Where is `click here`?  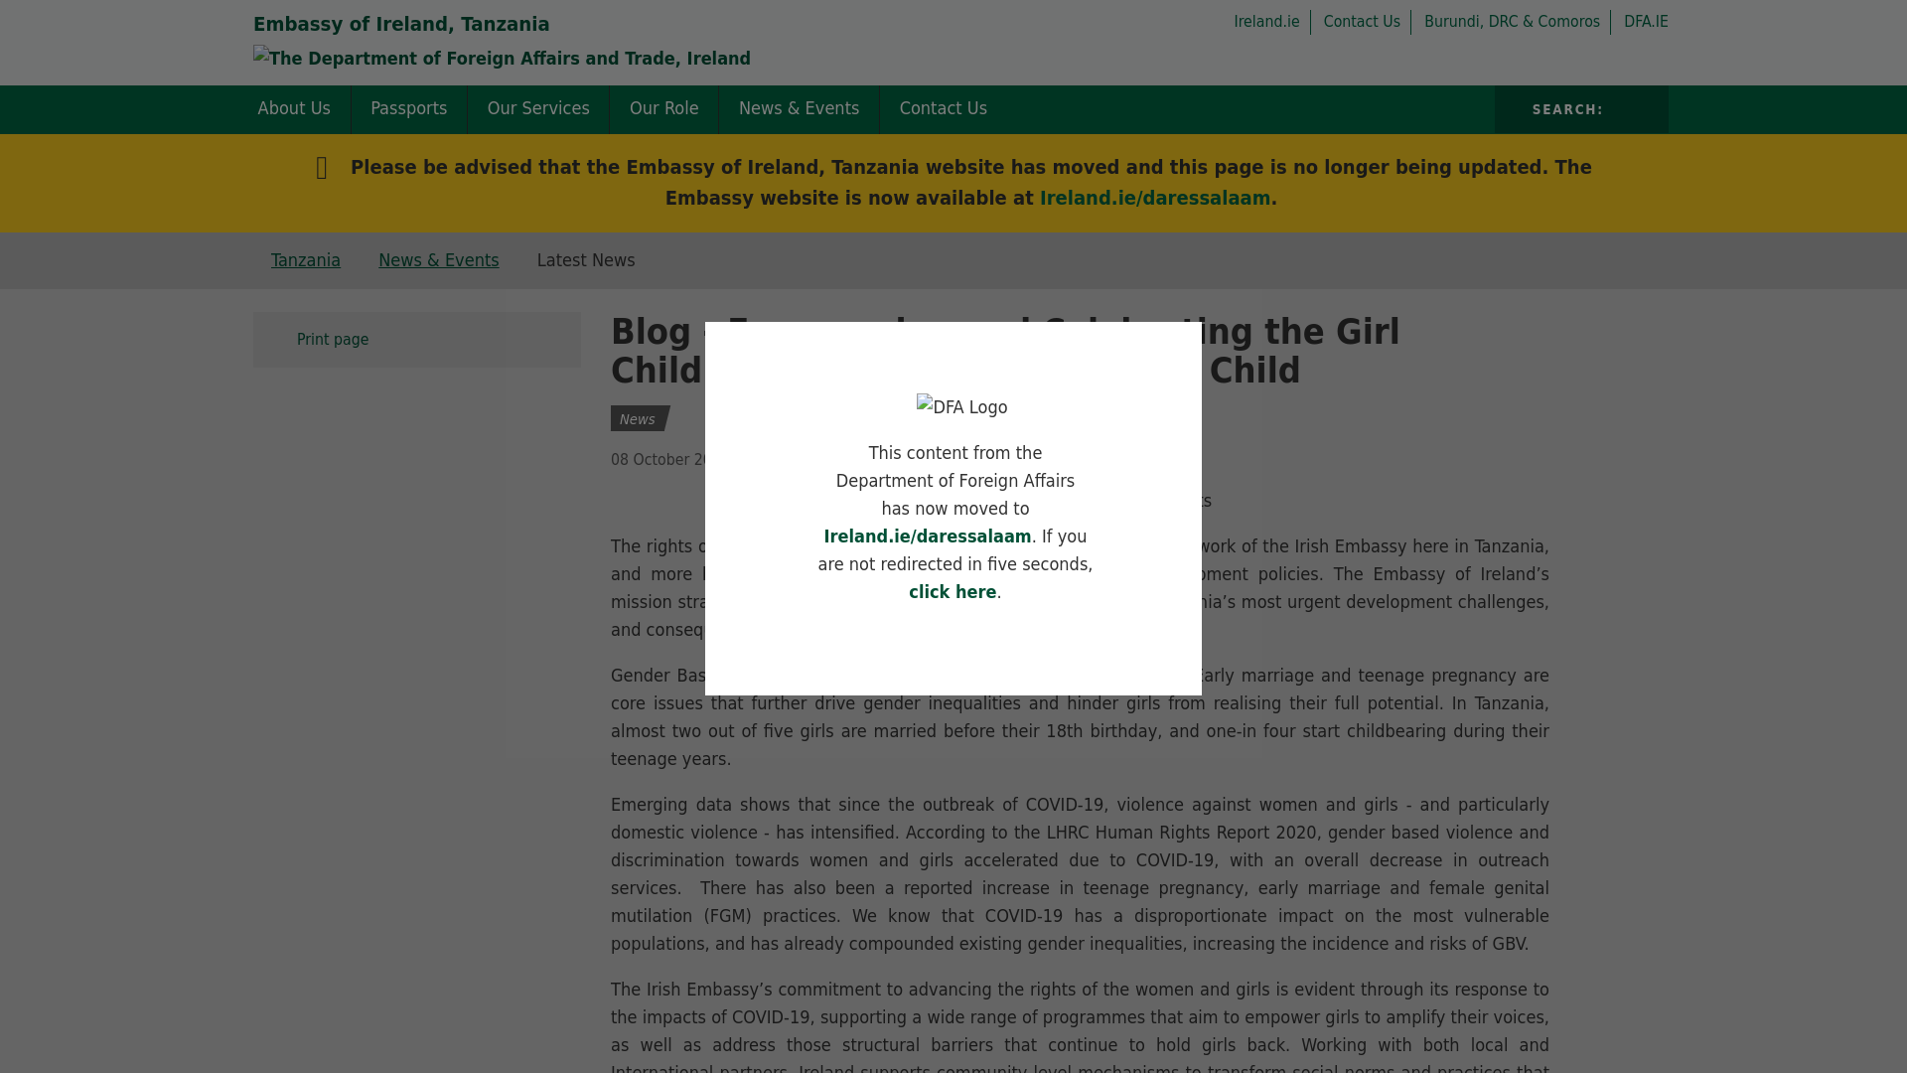 click here is located at coordinates (952, 591).